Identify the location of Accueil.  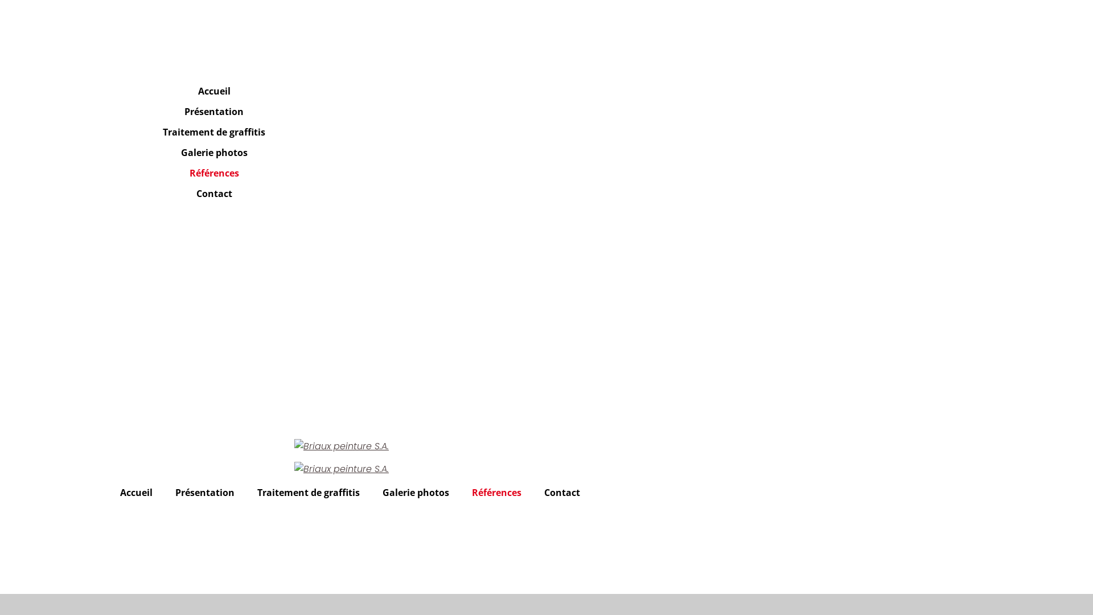
(214, 91).